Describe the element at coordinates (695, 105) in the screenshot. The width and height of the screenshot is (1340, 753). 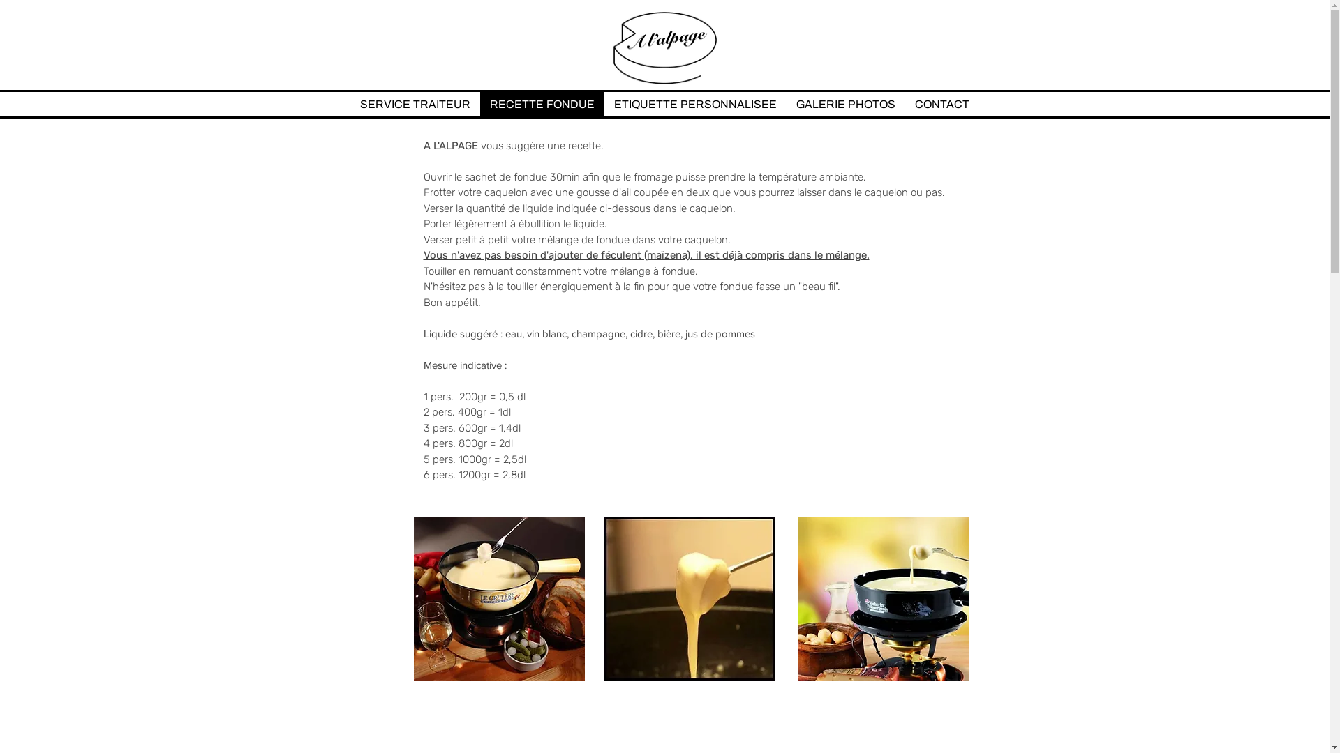
I see `ETIQUETTE PERSONNALISEE` at that location.